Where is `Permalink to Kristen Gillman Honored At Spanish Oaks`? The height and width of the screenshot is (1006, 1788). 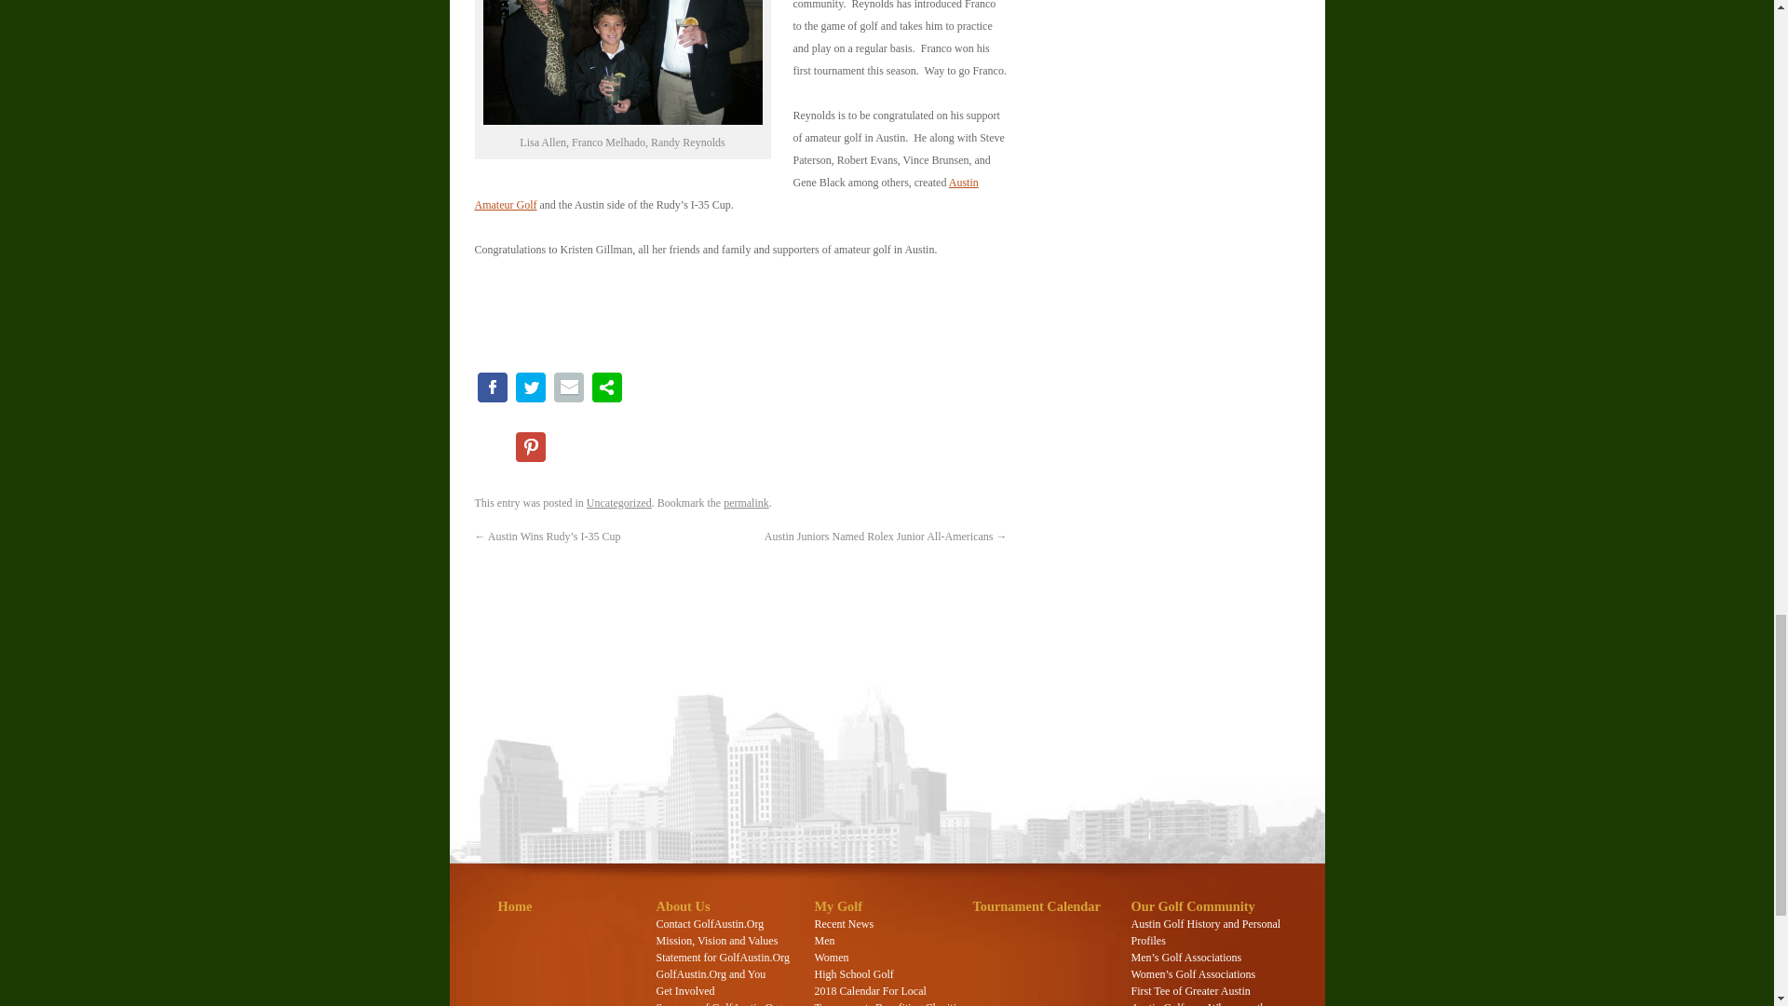
Permalink to Kristen Gillman Honored At Spanish Oaks is located at coordinates (746, 503).